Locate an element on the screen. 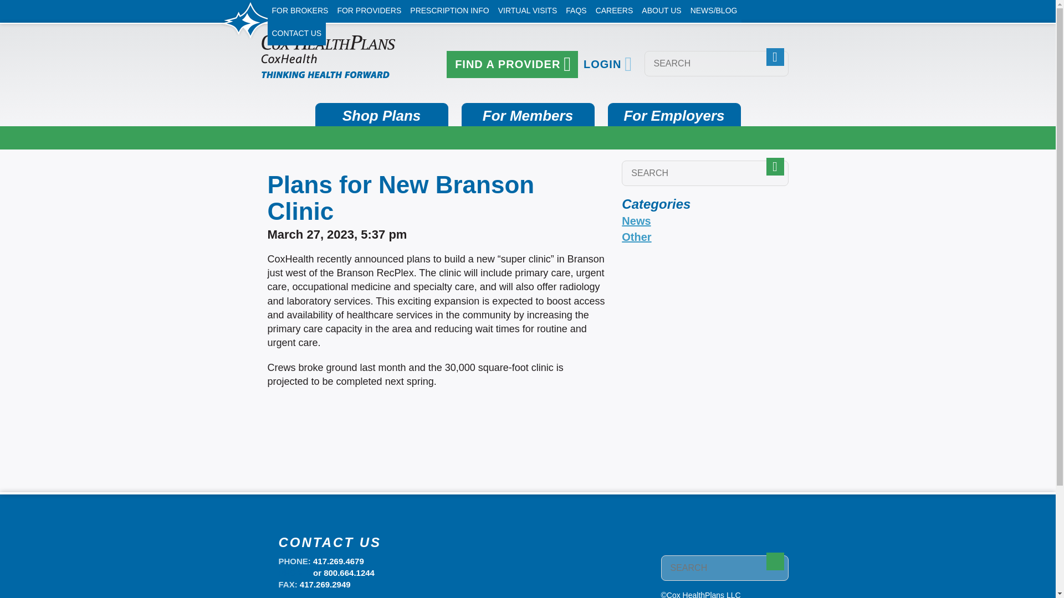  For Employers is located at coordinates (674, 114).